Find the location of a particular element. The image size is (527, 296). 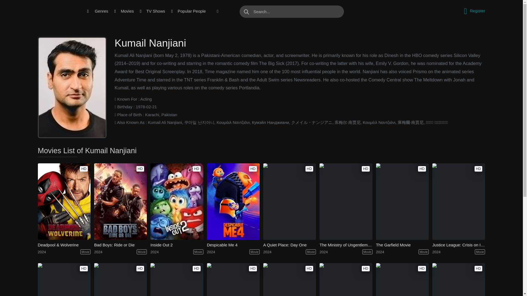

Popular People is located at coordinates (192, 11).